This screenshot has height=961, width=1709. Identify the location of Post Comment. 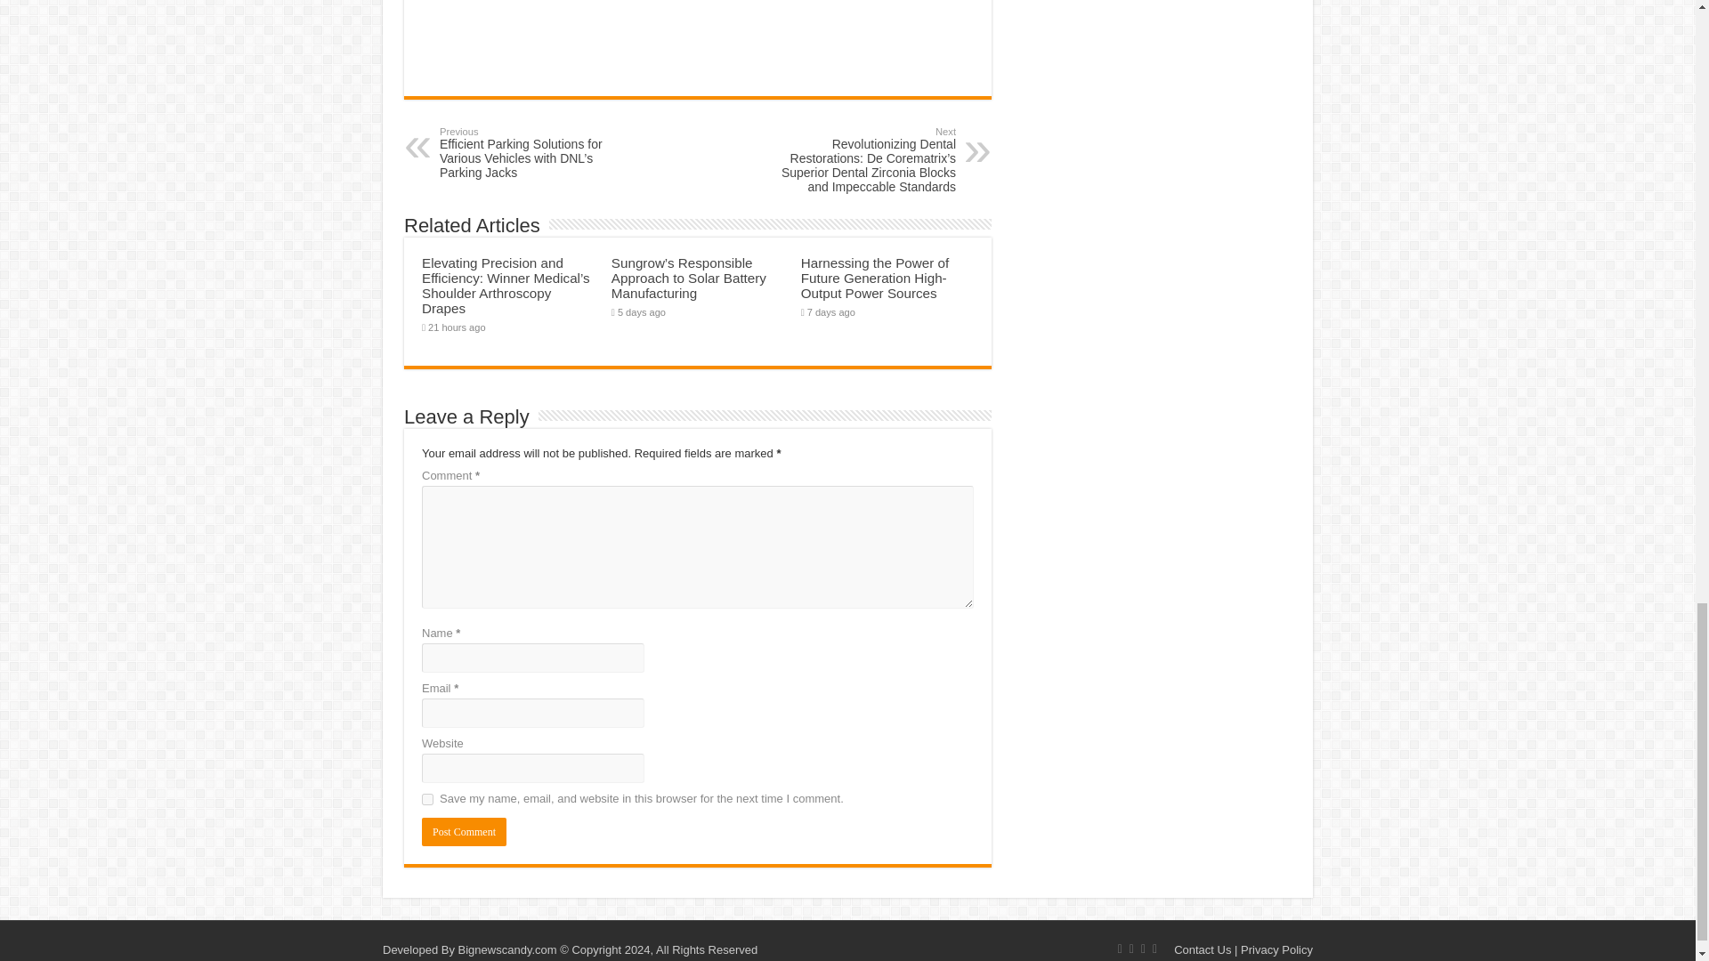
(464, 832).